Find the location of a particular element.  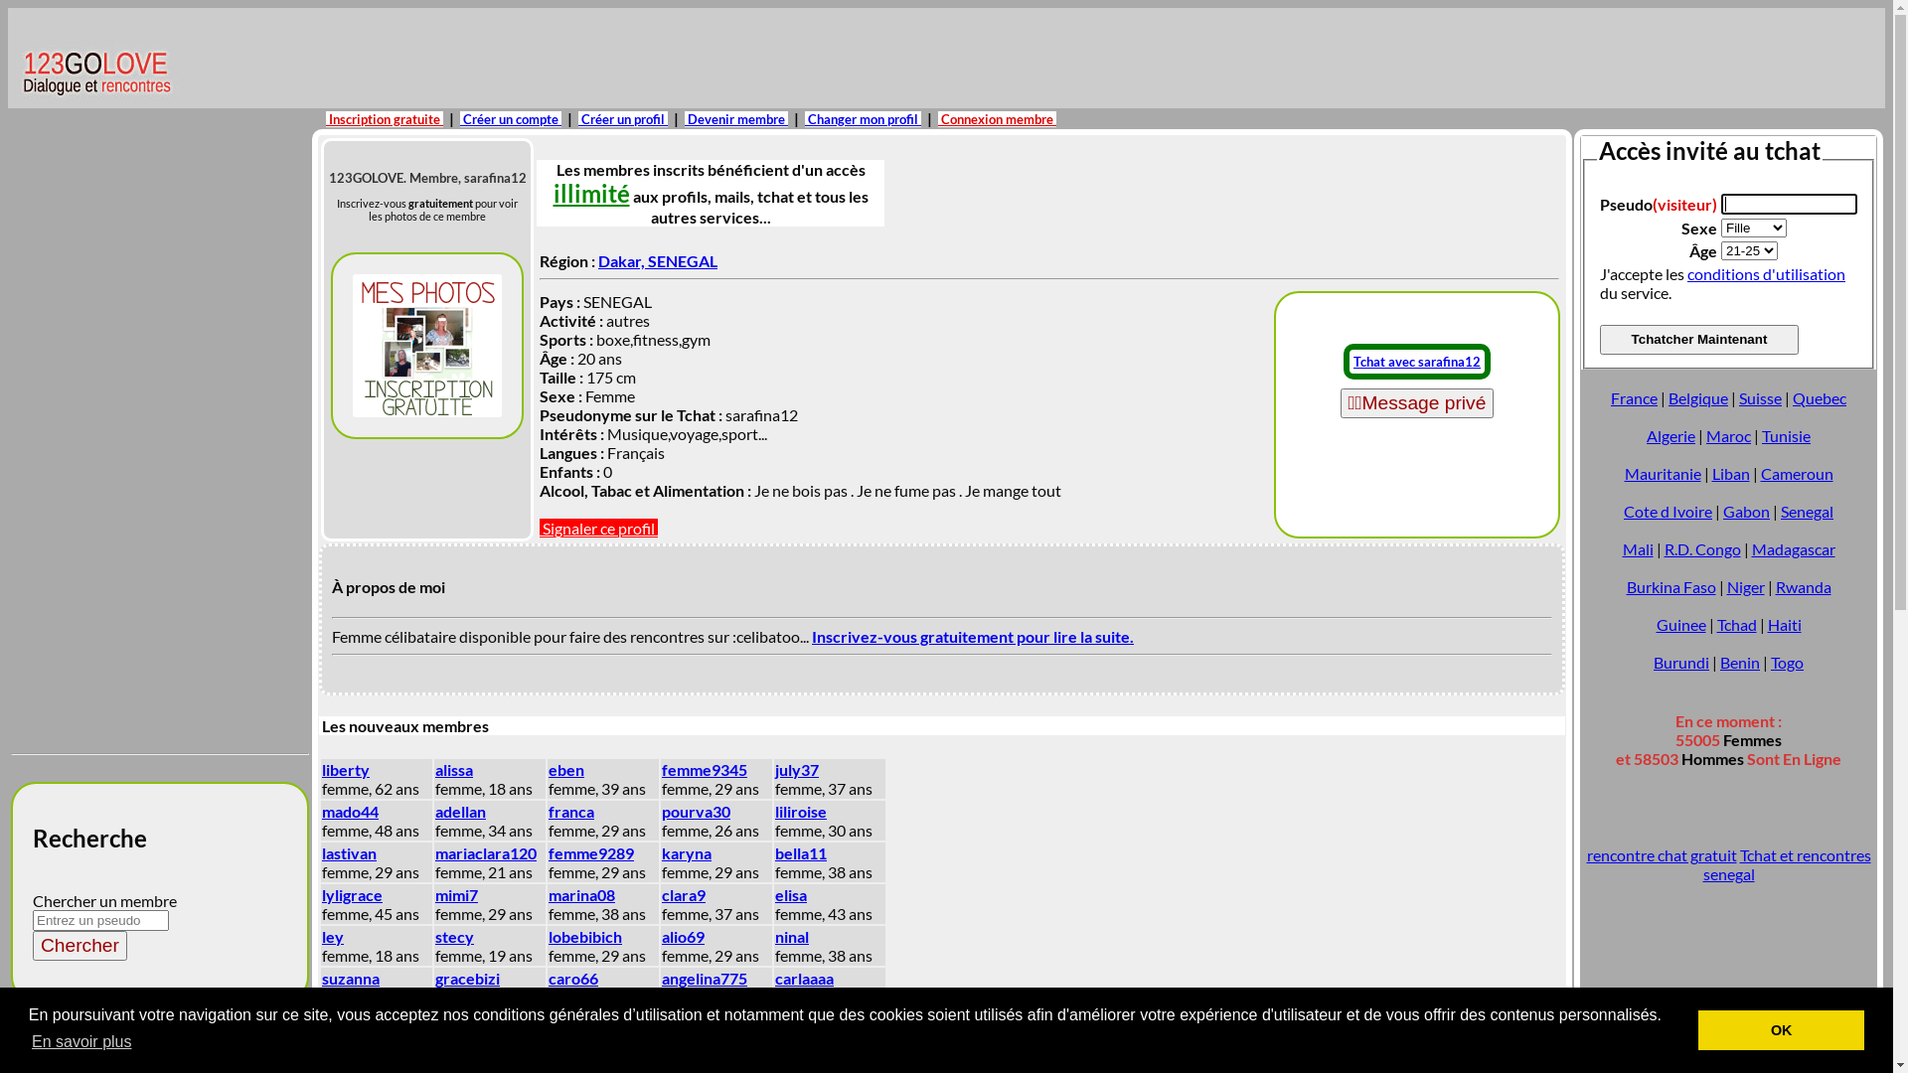

 Inscription gratuite  is located at coordinates (385, 119).